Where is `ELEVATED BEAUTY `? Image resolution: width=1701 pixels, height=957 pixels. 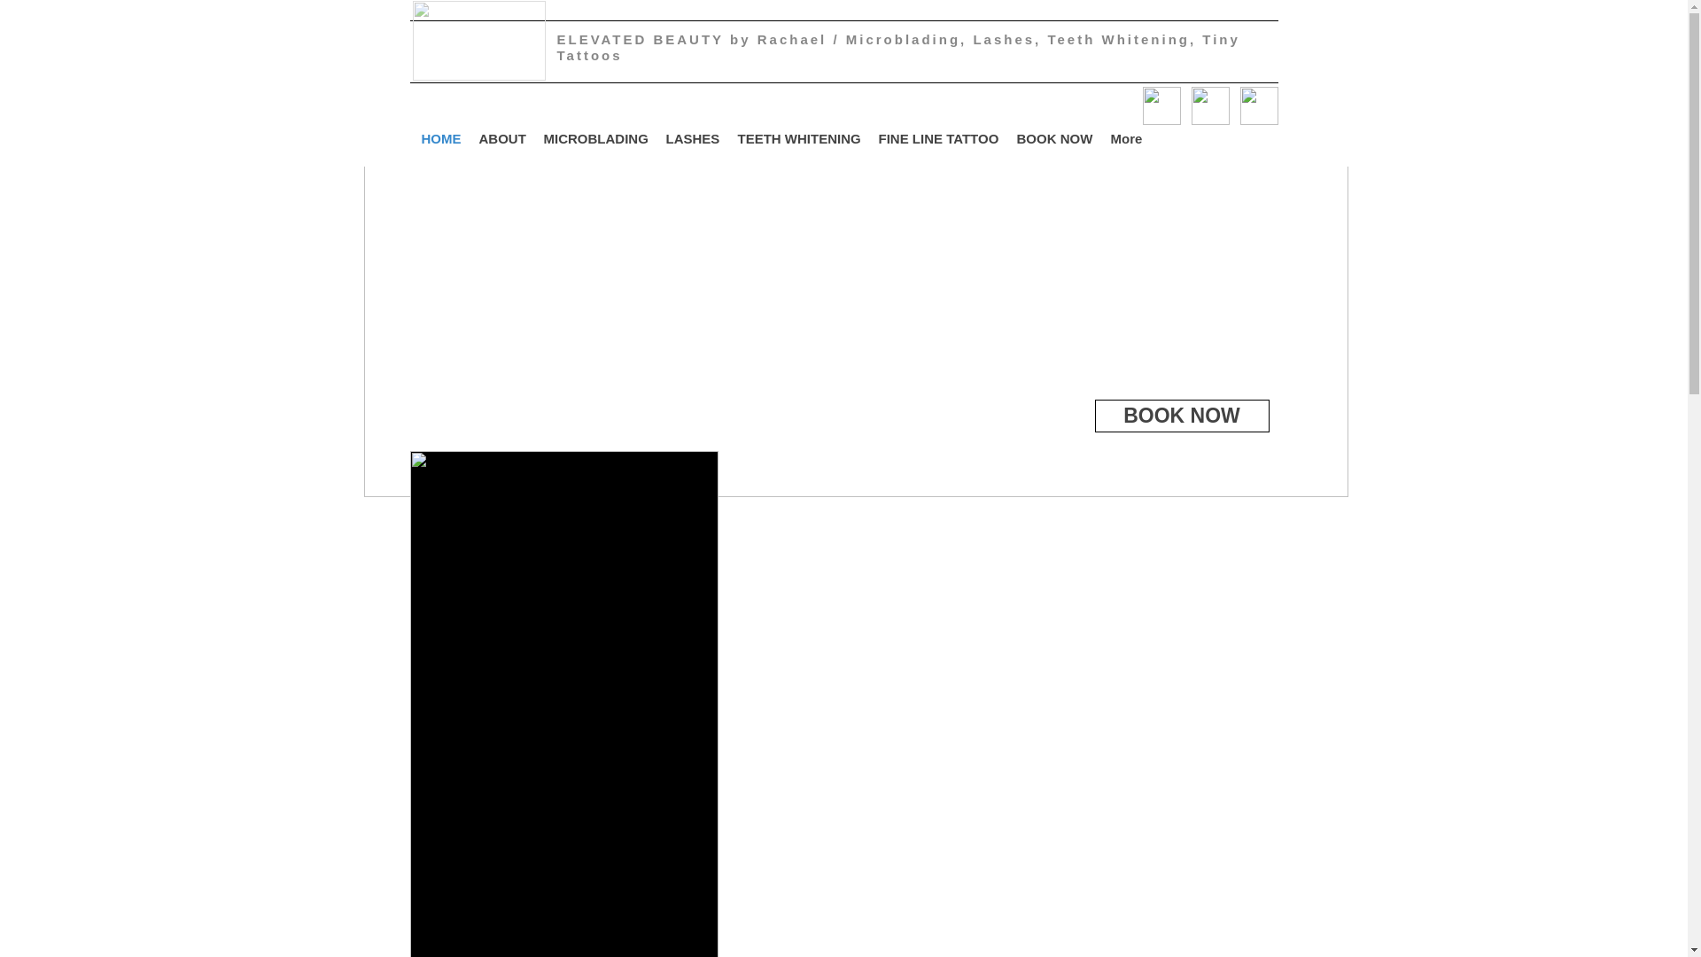 ELEVATED BEAUTY  is located at coordinates (642, 39).